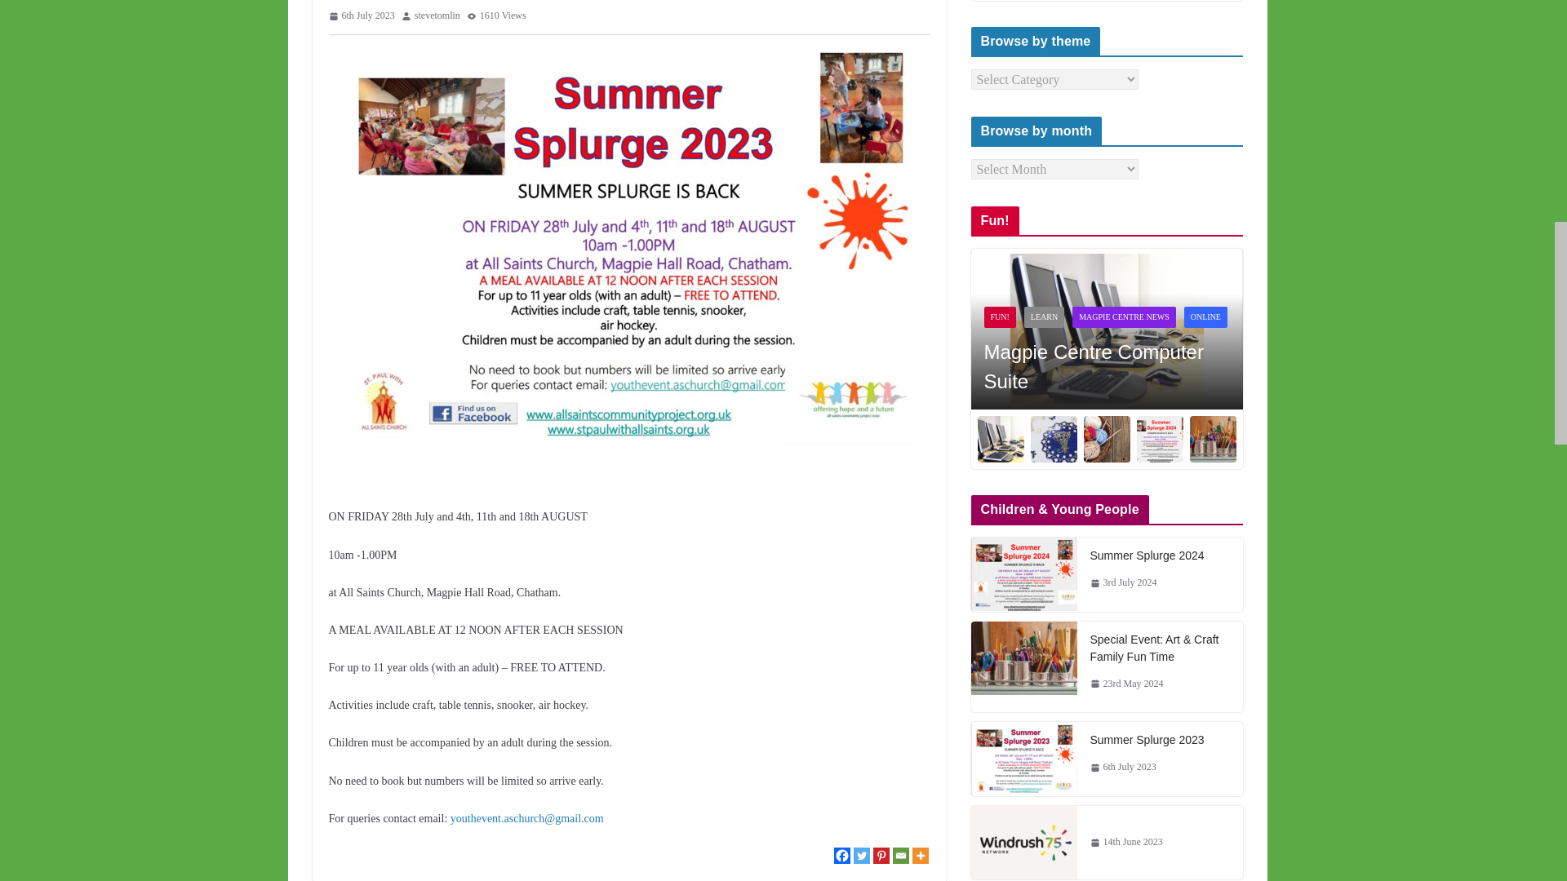 The height and width of the screenshot is (881, 1567). I want to click on 10:00 am, so click(361, 16).